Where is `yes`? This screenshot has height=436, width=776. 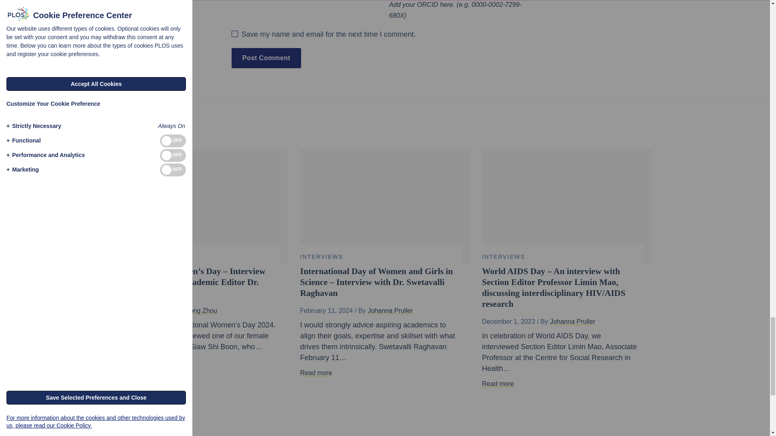
yes is located at coordinates (234, 34).